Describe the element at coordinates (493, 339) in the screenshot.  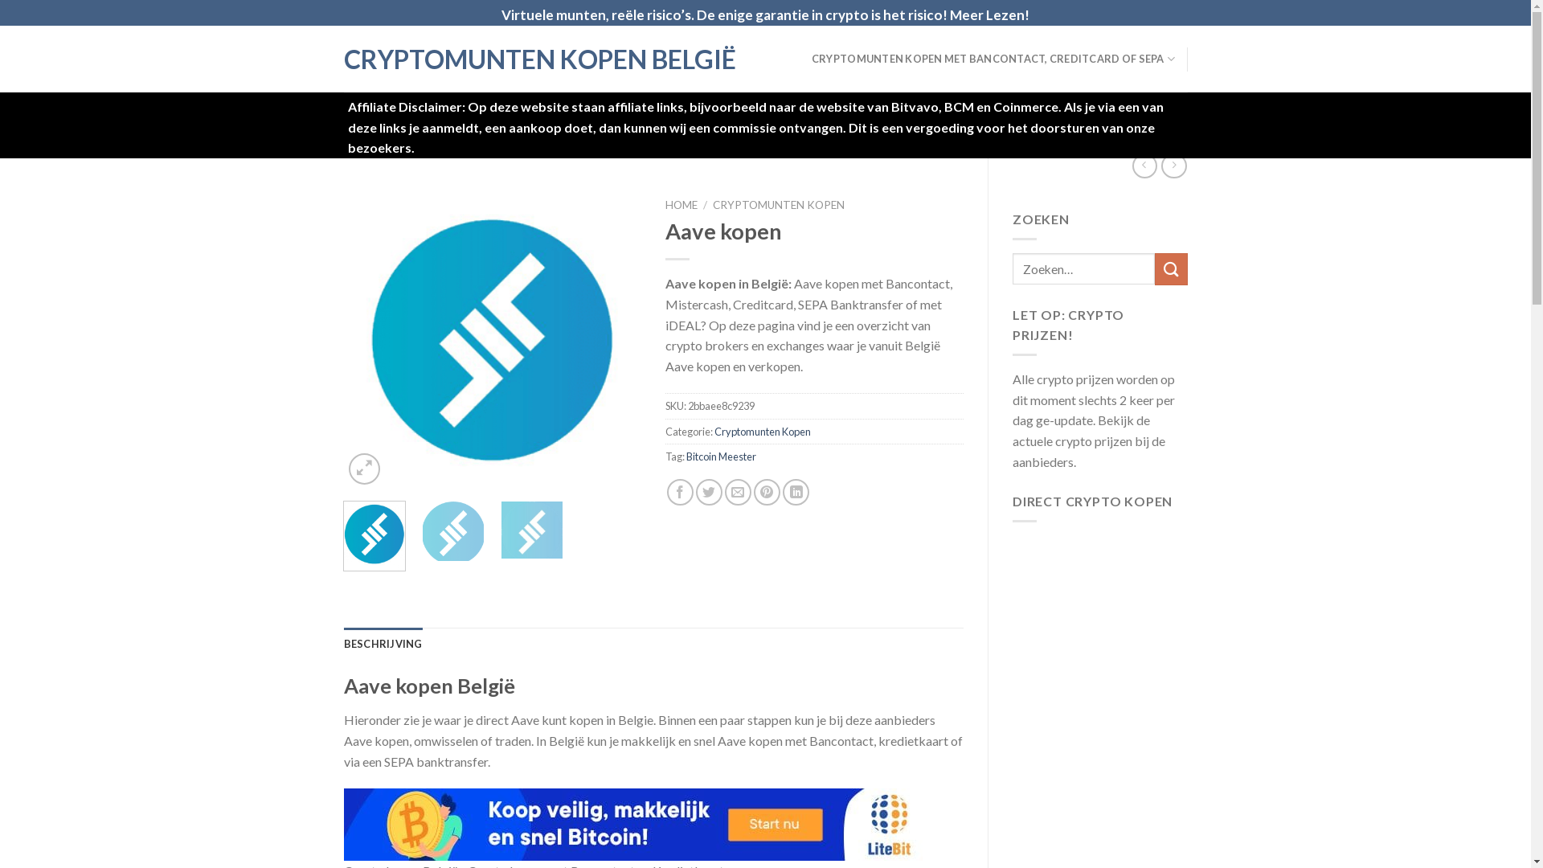
I see `Aave kopen` at that location.